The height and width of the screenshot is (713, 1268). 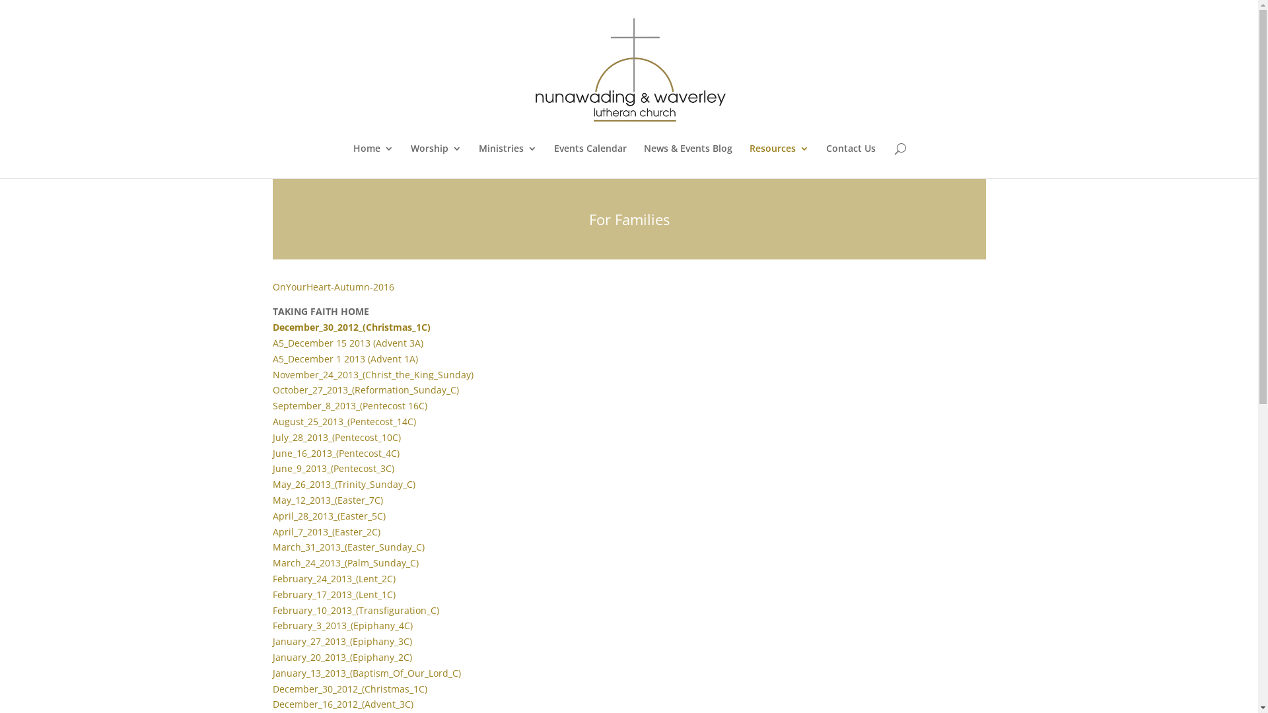 I want to click on October_27_2013_(Reformation_Sunday_C), so click(x=365, y=390).